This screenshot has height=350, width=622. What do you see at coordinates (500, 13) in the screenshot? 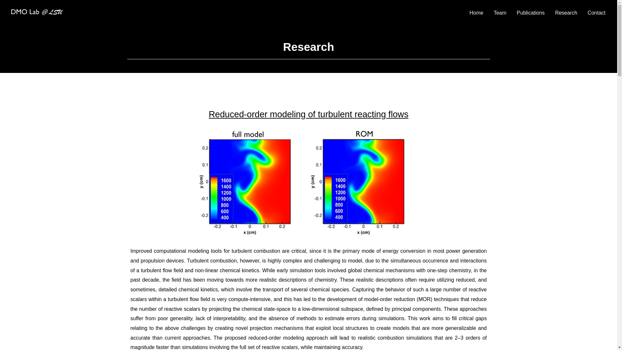
I see `Team` at bounding box center [500, 13].